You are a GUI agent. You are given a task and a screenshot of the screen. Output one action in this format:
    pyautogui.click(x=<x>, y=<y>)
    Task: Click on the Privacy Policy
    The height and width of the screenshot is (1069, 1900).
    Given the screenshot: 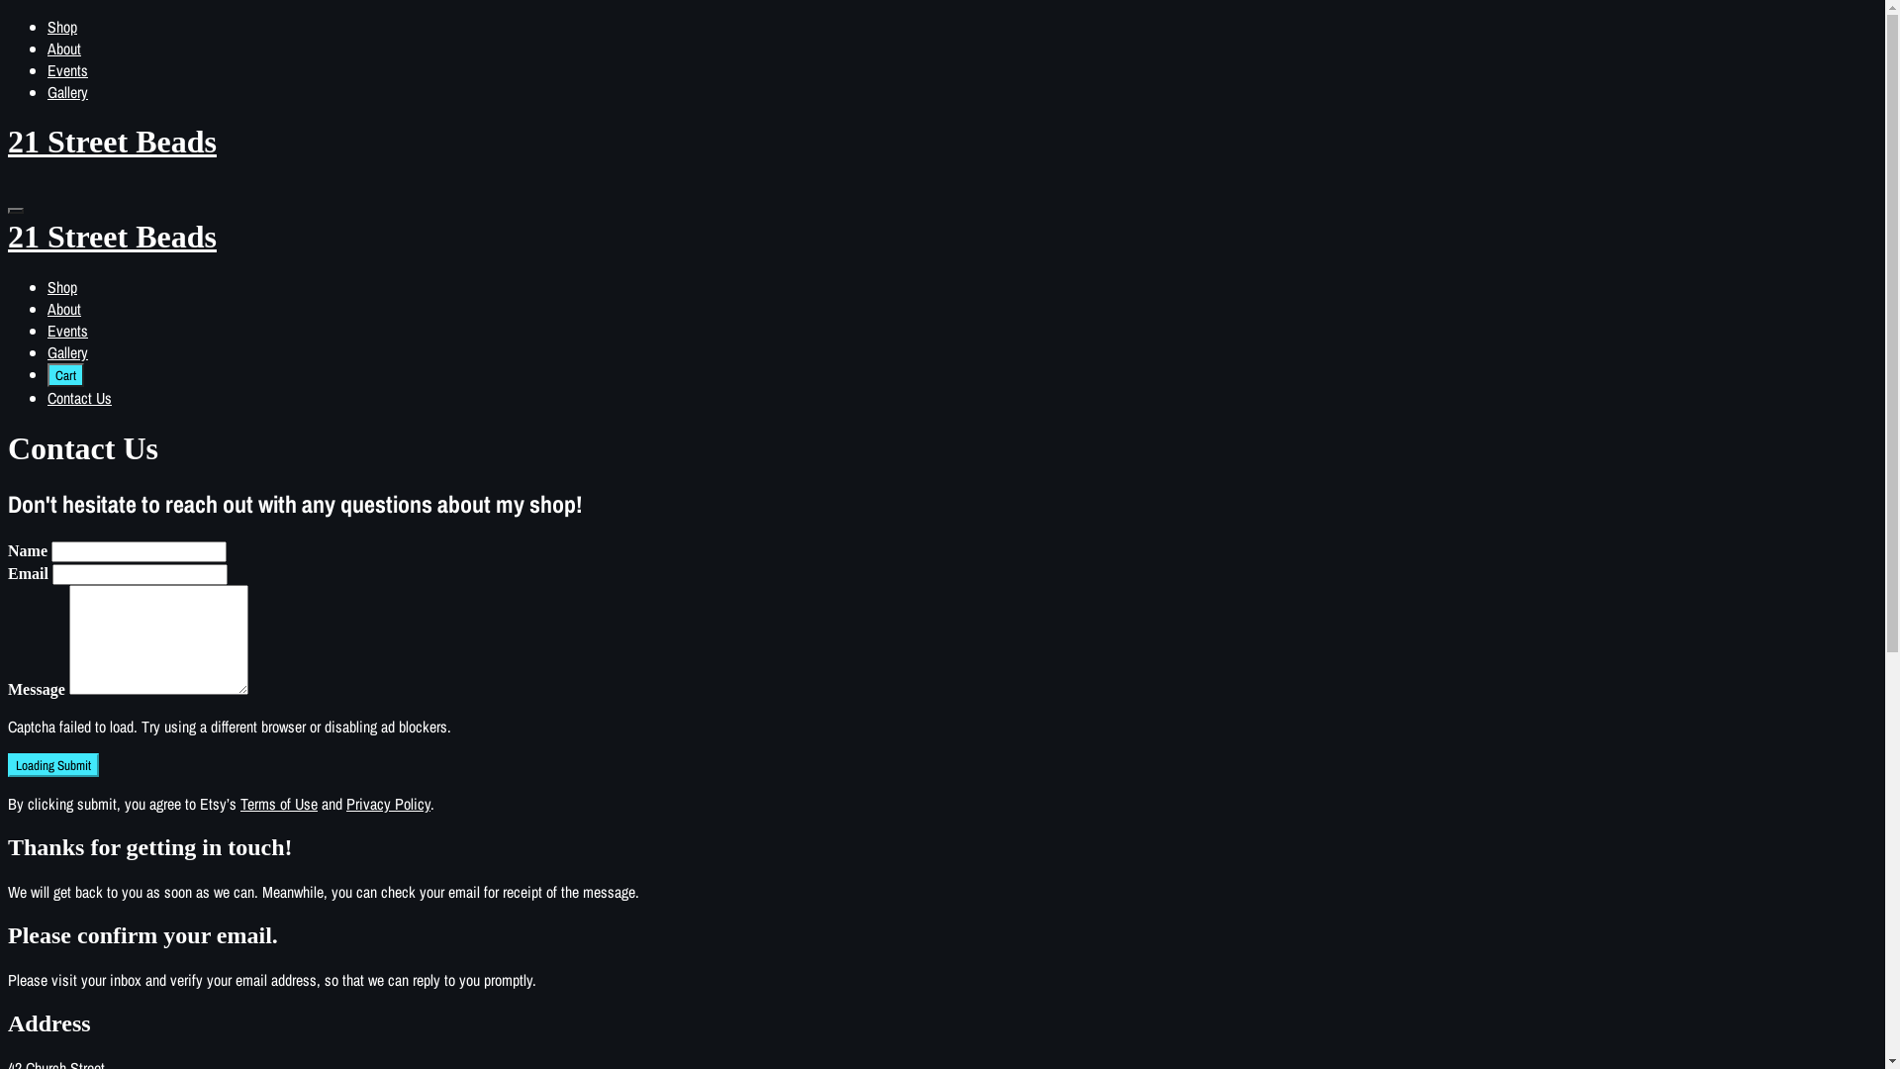 What is the action you would take?
    pyautogui.click(x=388, y=804)
    